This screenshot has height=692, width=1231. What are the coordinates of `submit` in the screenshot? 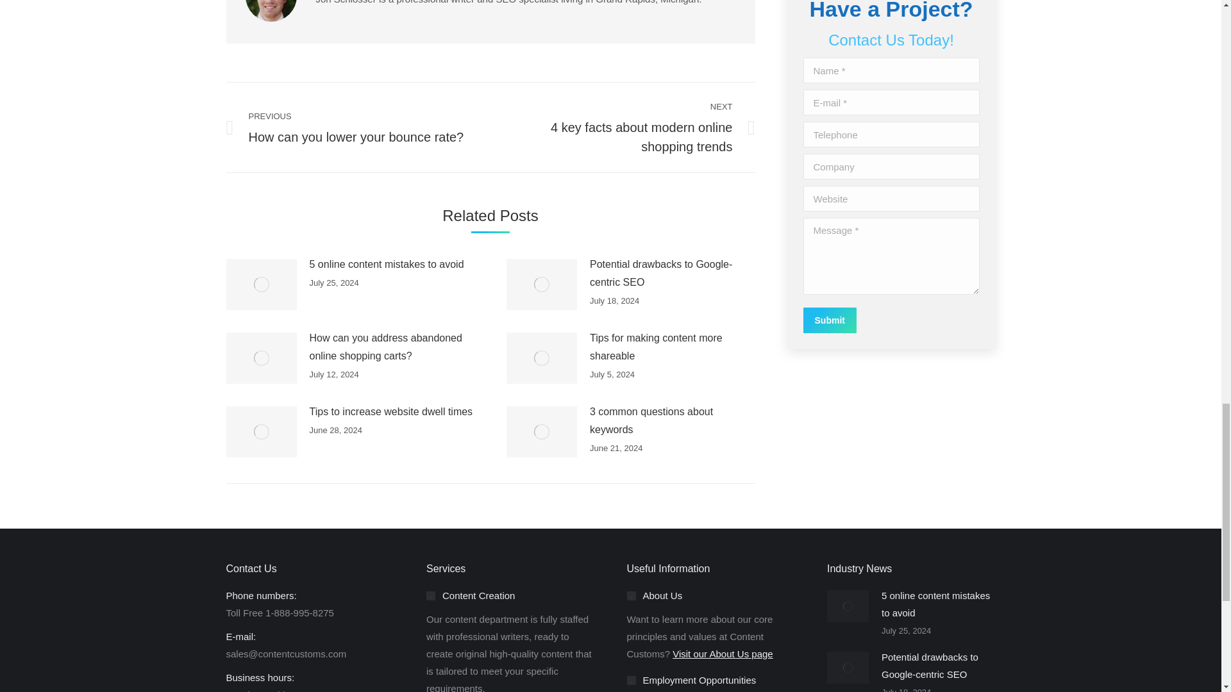 It's located at (890, 321).